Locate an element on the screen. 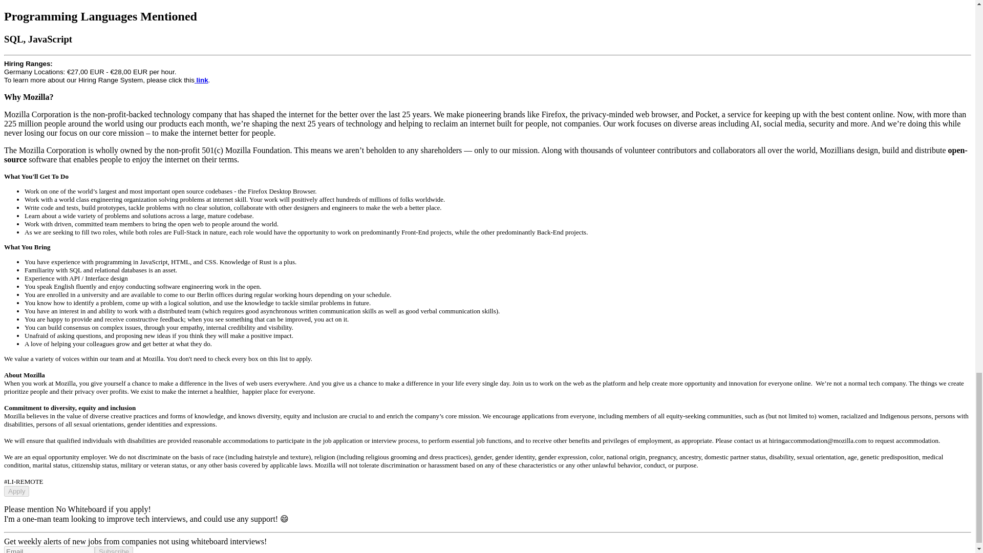 The width and height of the screenshot is (983, 553). Apply is located at coordinates (16, 491).